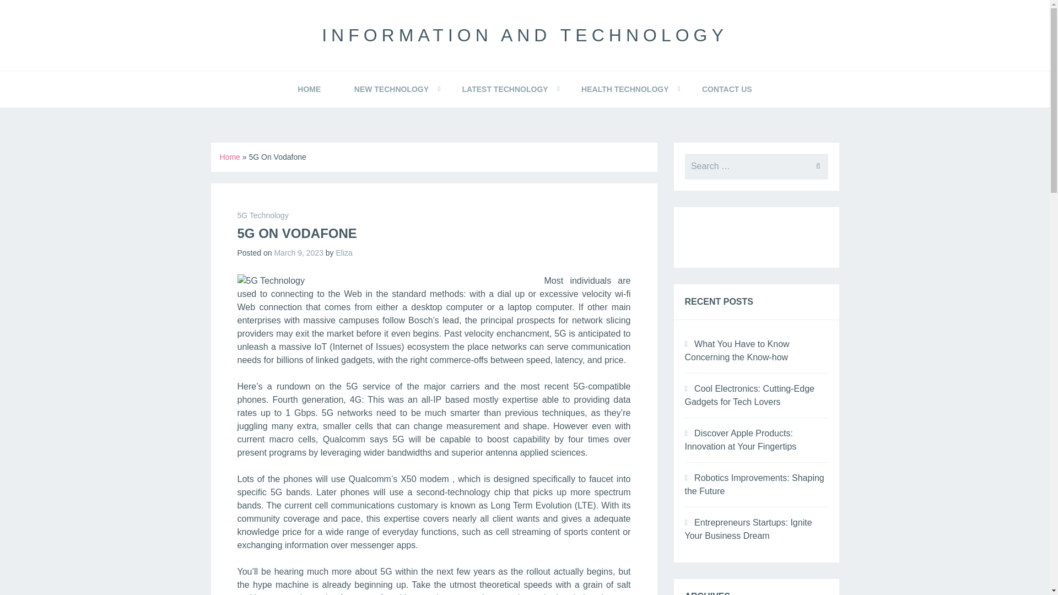 Image resolution: width=1058 pixels, height=595 pixels. Describe the element at coordinates (391, 89) in the screenshot. I see `NEW TECHNOLOGY` at that location.